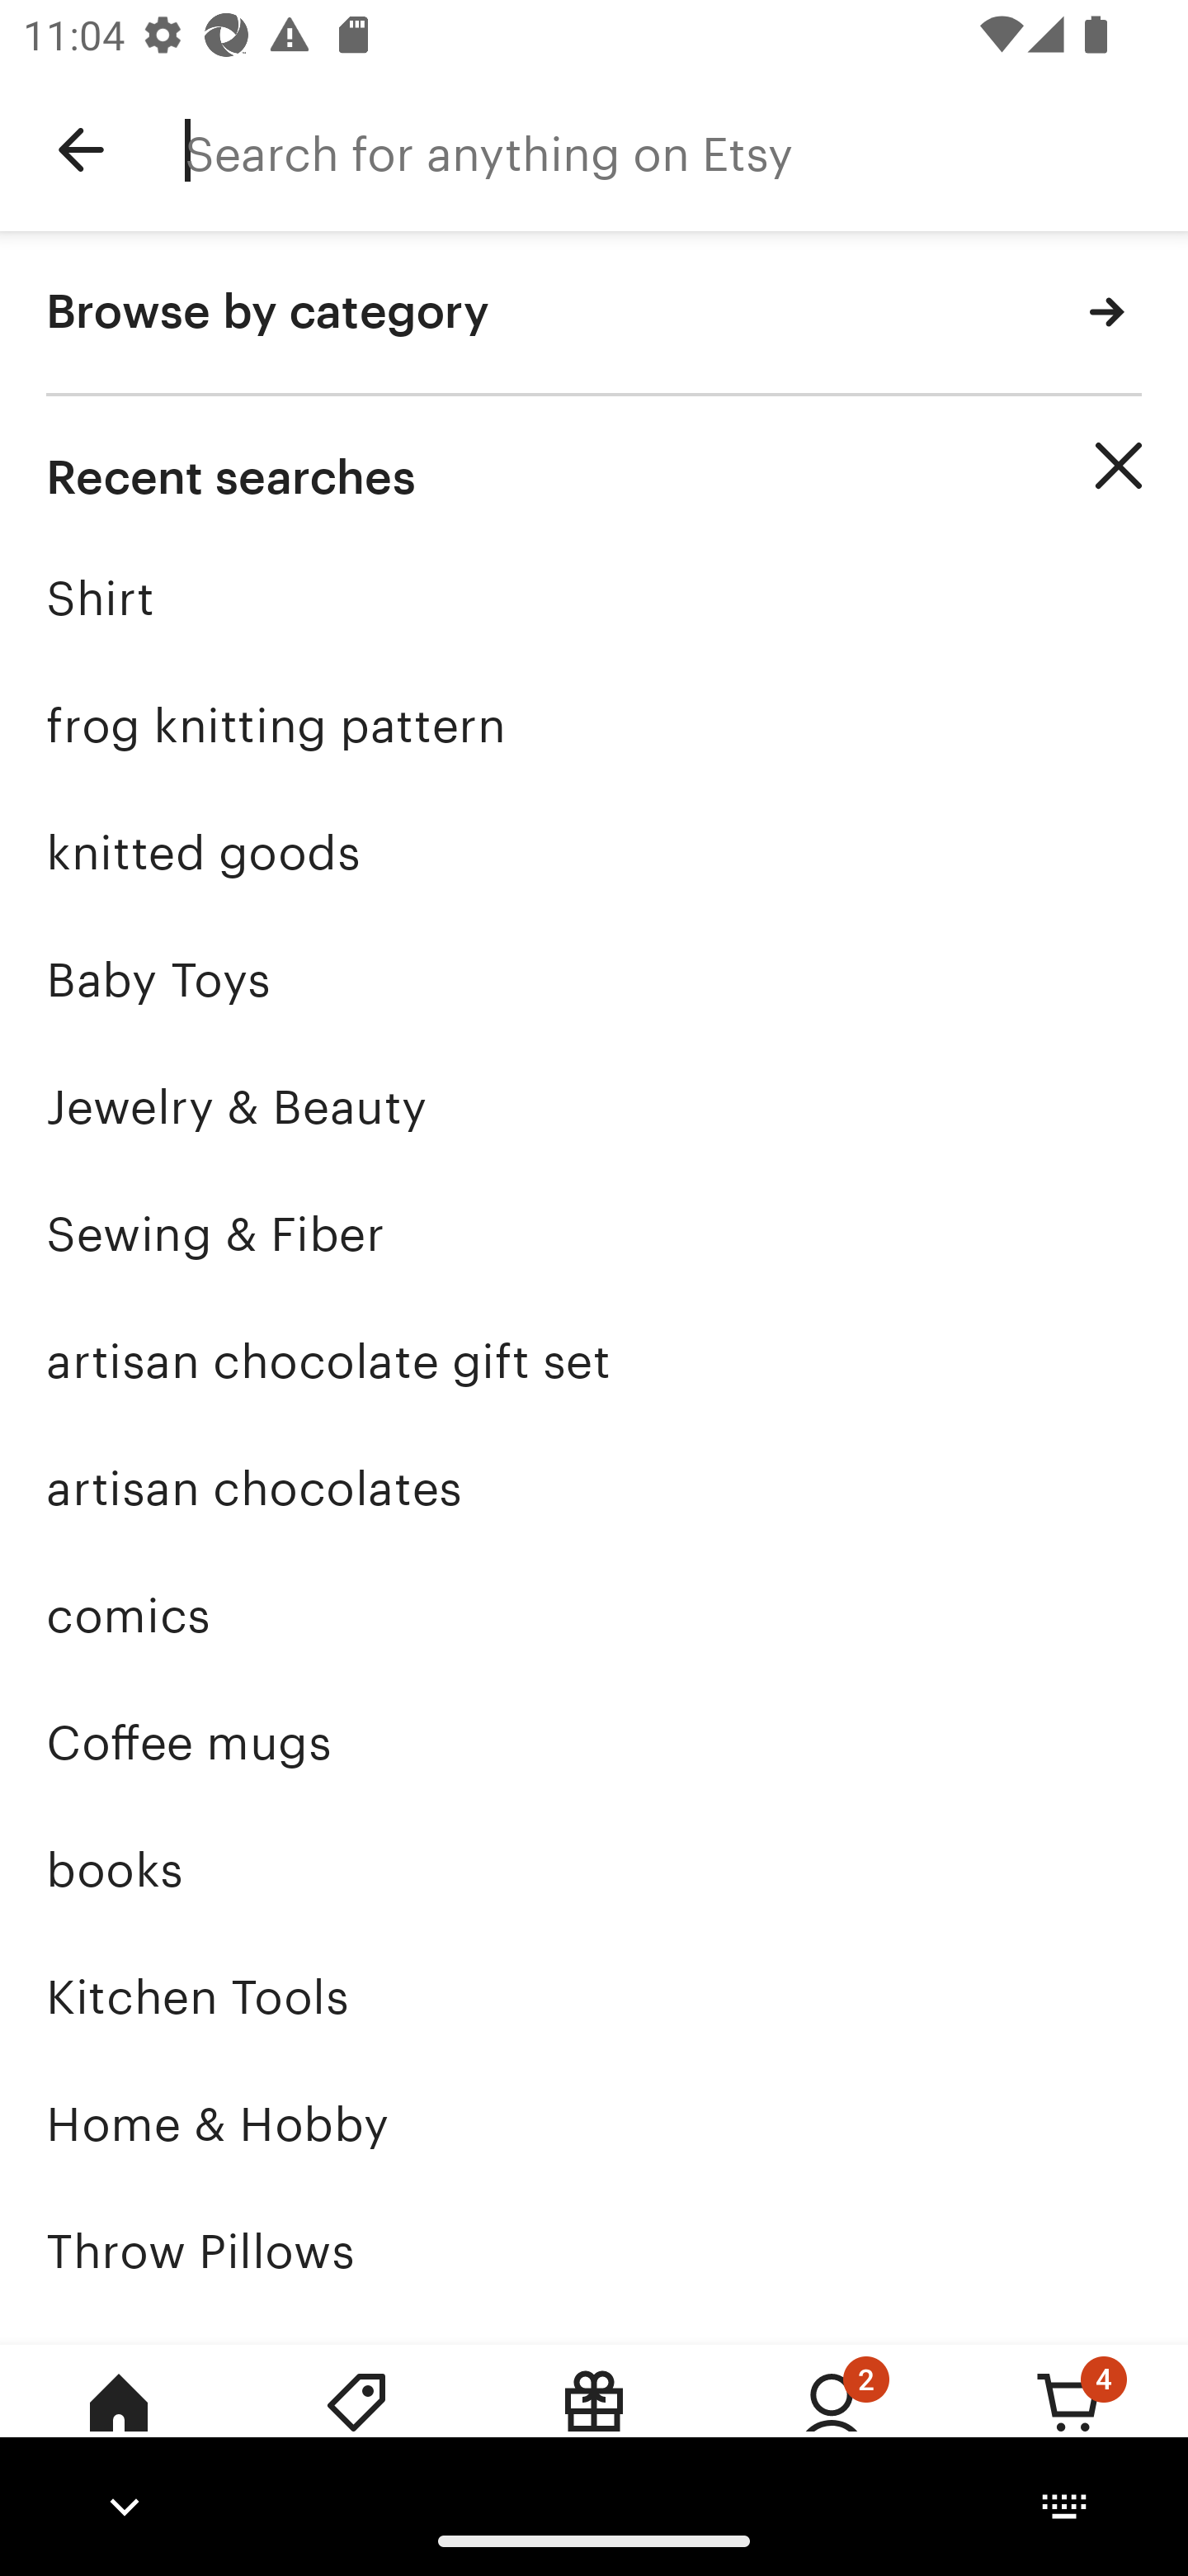  I want to click on Throw Pillows, so click(594, 2251).